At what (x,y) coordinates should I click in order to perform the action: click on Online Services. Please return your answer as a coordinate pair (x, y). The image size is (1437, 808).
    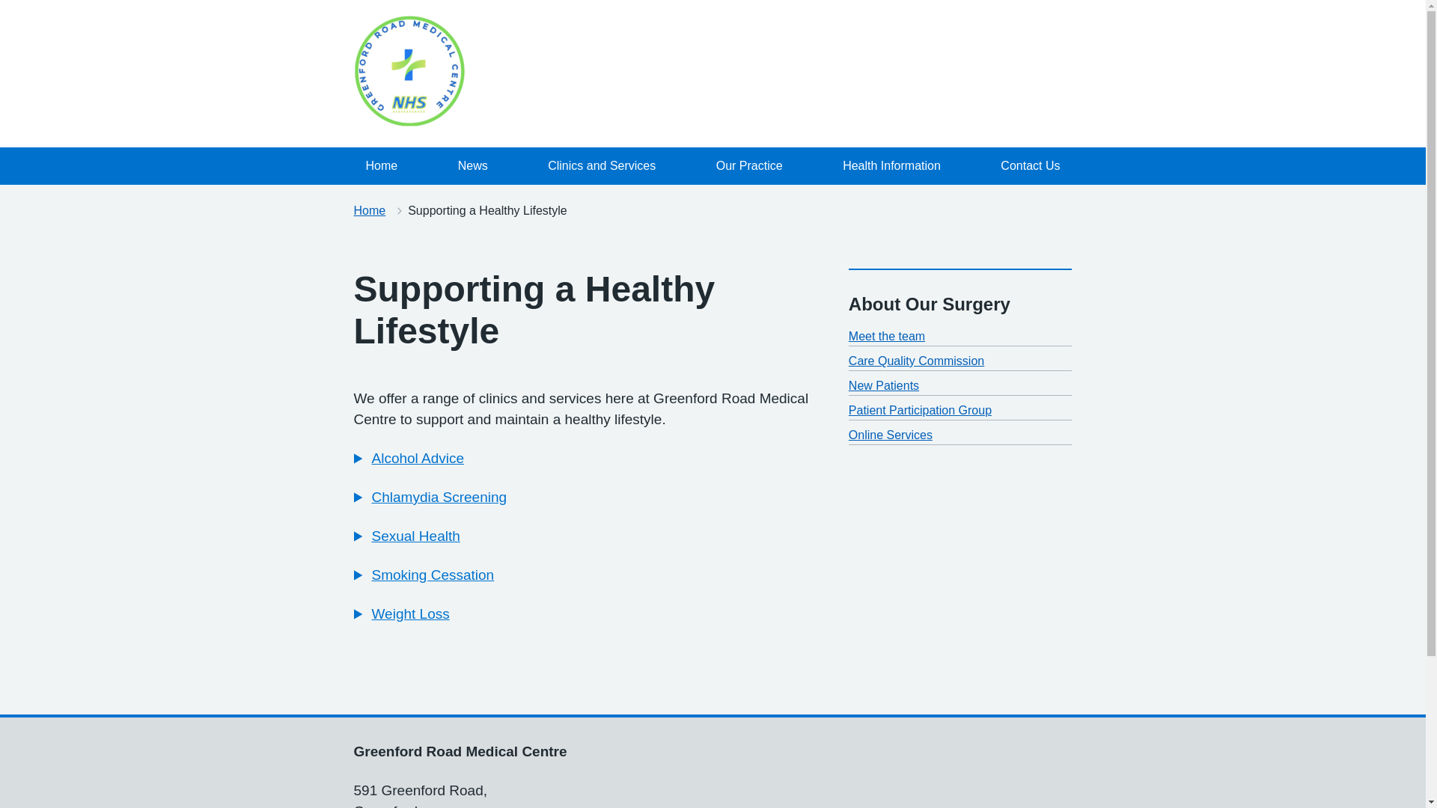
    Looking at the image, I should click on (891, 435).